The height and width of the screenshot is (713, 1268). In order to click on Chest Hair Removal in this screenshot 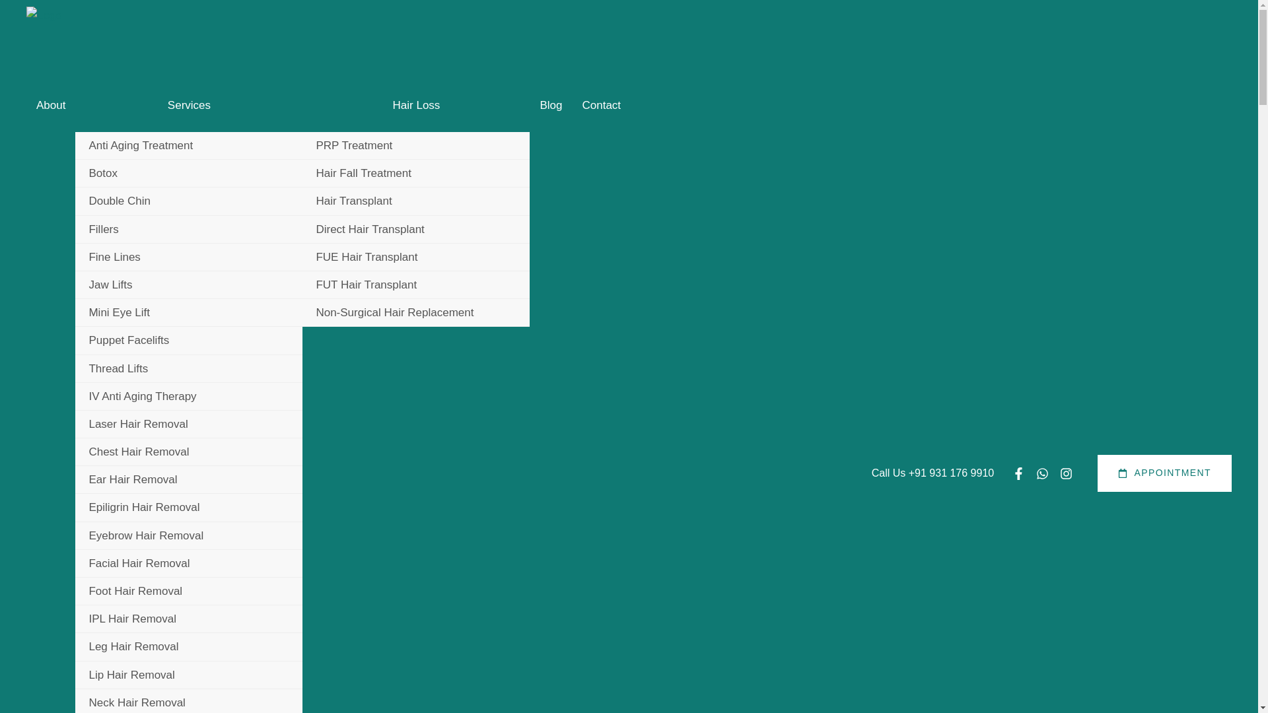, I will do `click(189, 452)`.